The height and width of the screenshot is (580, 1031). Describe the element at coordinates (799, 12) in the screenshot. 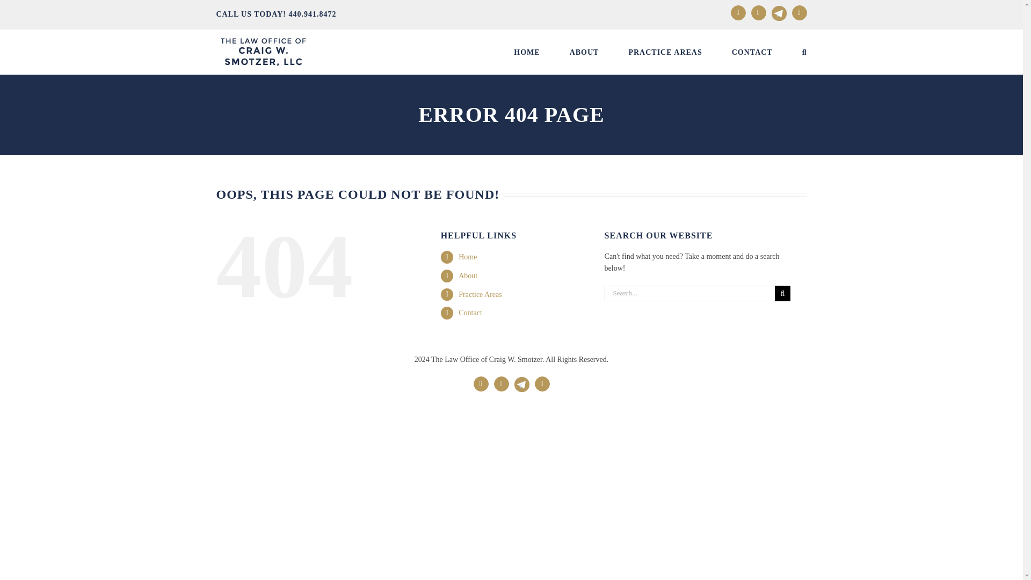

I see `tumblr` at that location.